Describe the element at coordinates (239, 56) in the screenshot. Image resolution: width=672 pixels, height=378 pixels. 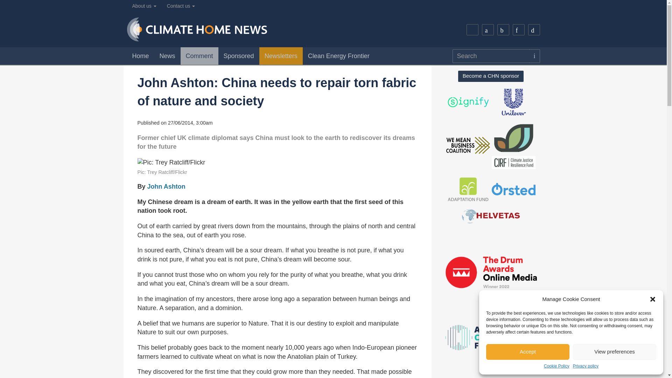
I see `Sponsored` at that location.